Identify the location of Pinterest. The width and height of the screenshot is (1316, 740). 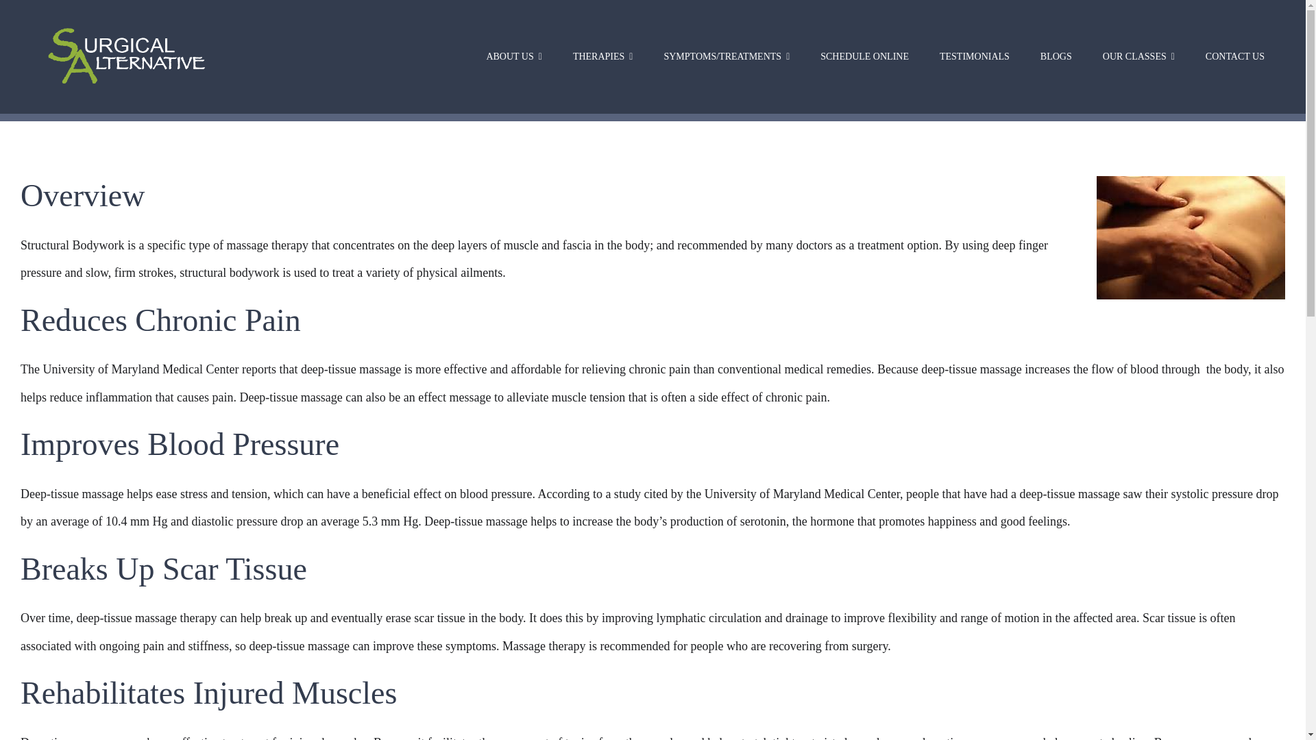
(582, 36).